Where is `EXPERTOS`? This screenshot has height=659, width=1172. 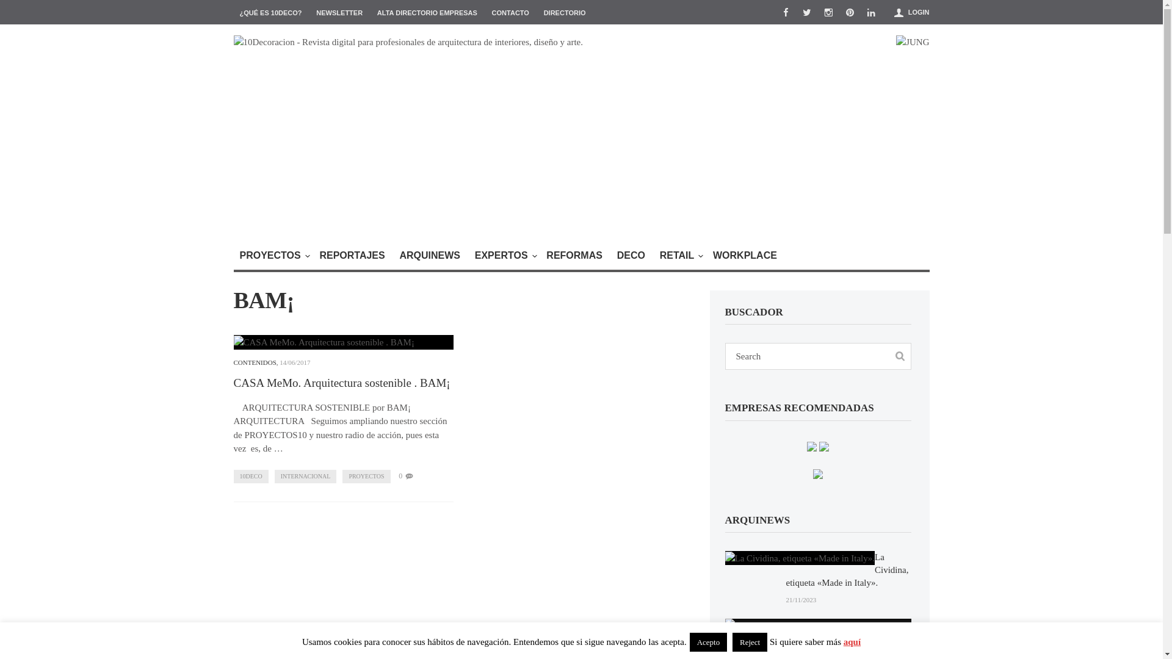 EXPERTOS is located at coordinates (504, 256).